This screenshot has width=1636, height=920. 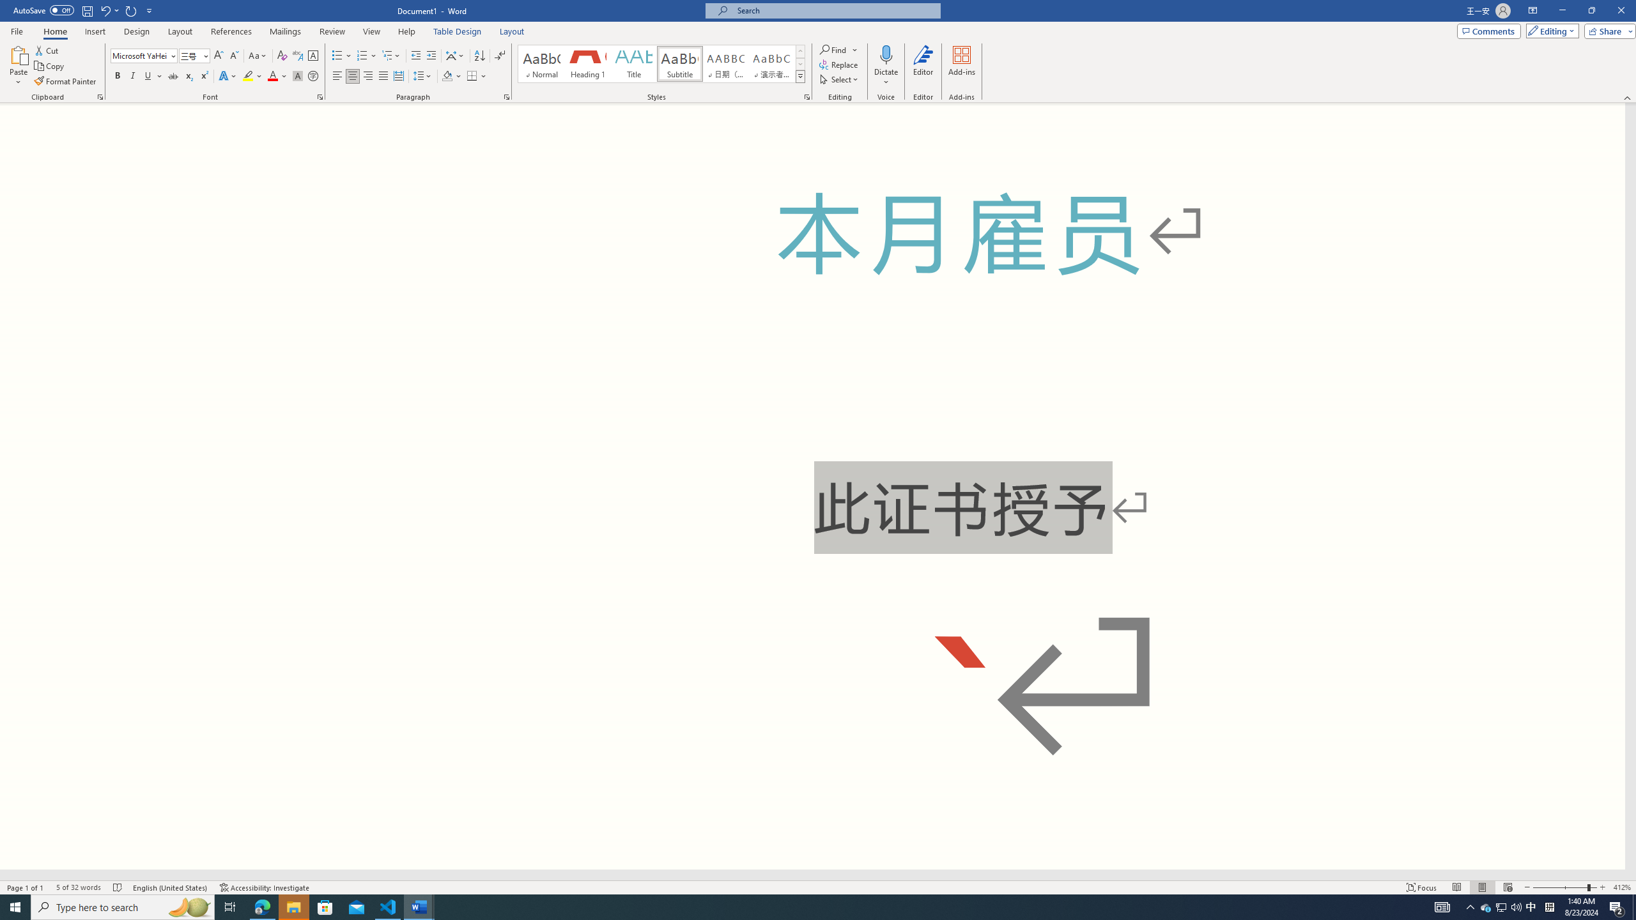 I want to click on Word Count 5 of 32 words, so click(x=78, y=887).